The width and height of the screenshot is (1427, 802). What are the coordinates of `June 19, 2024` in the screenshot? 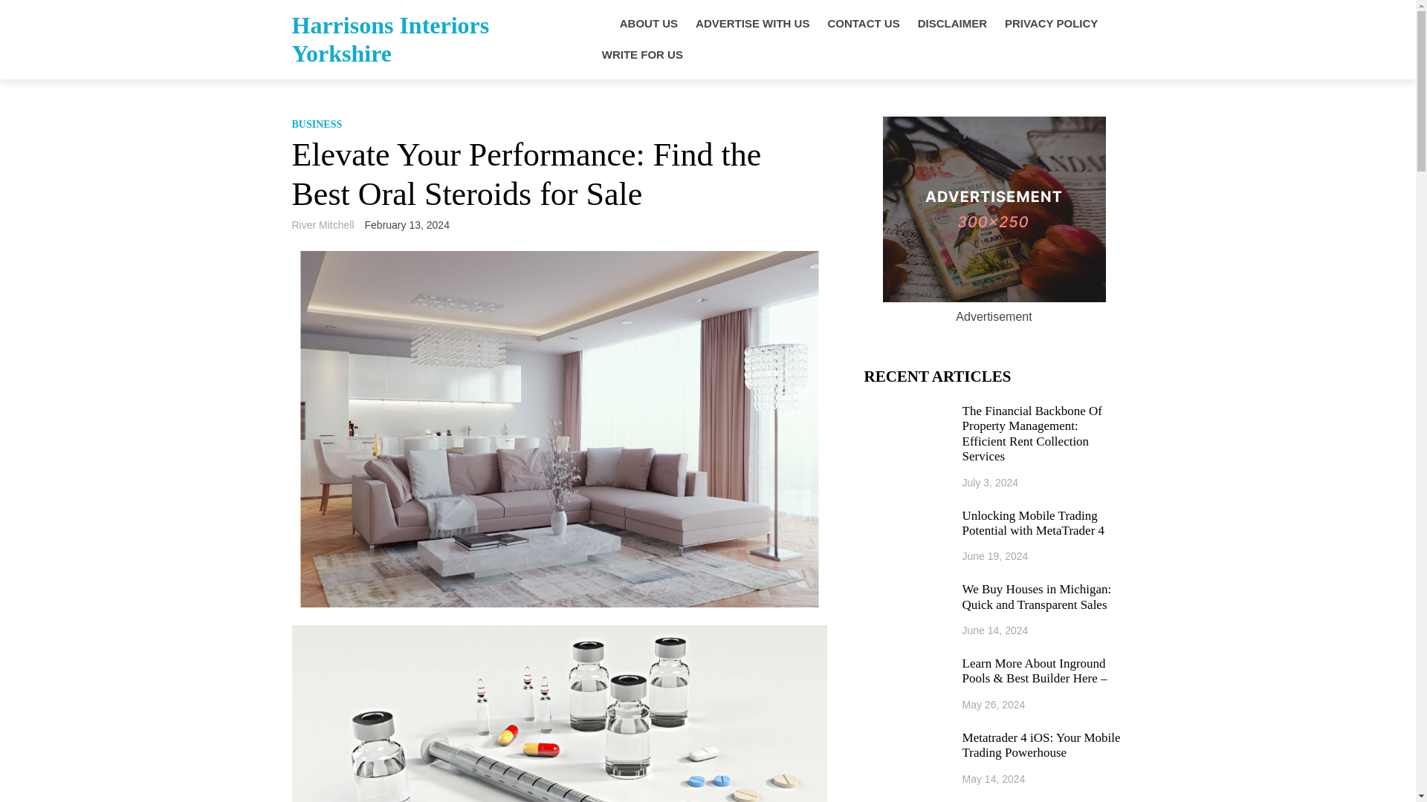 It's located at (995, 555).